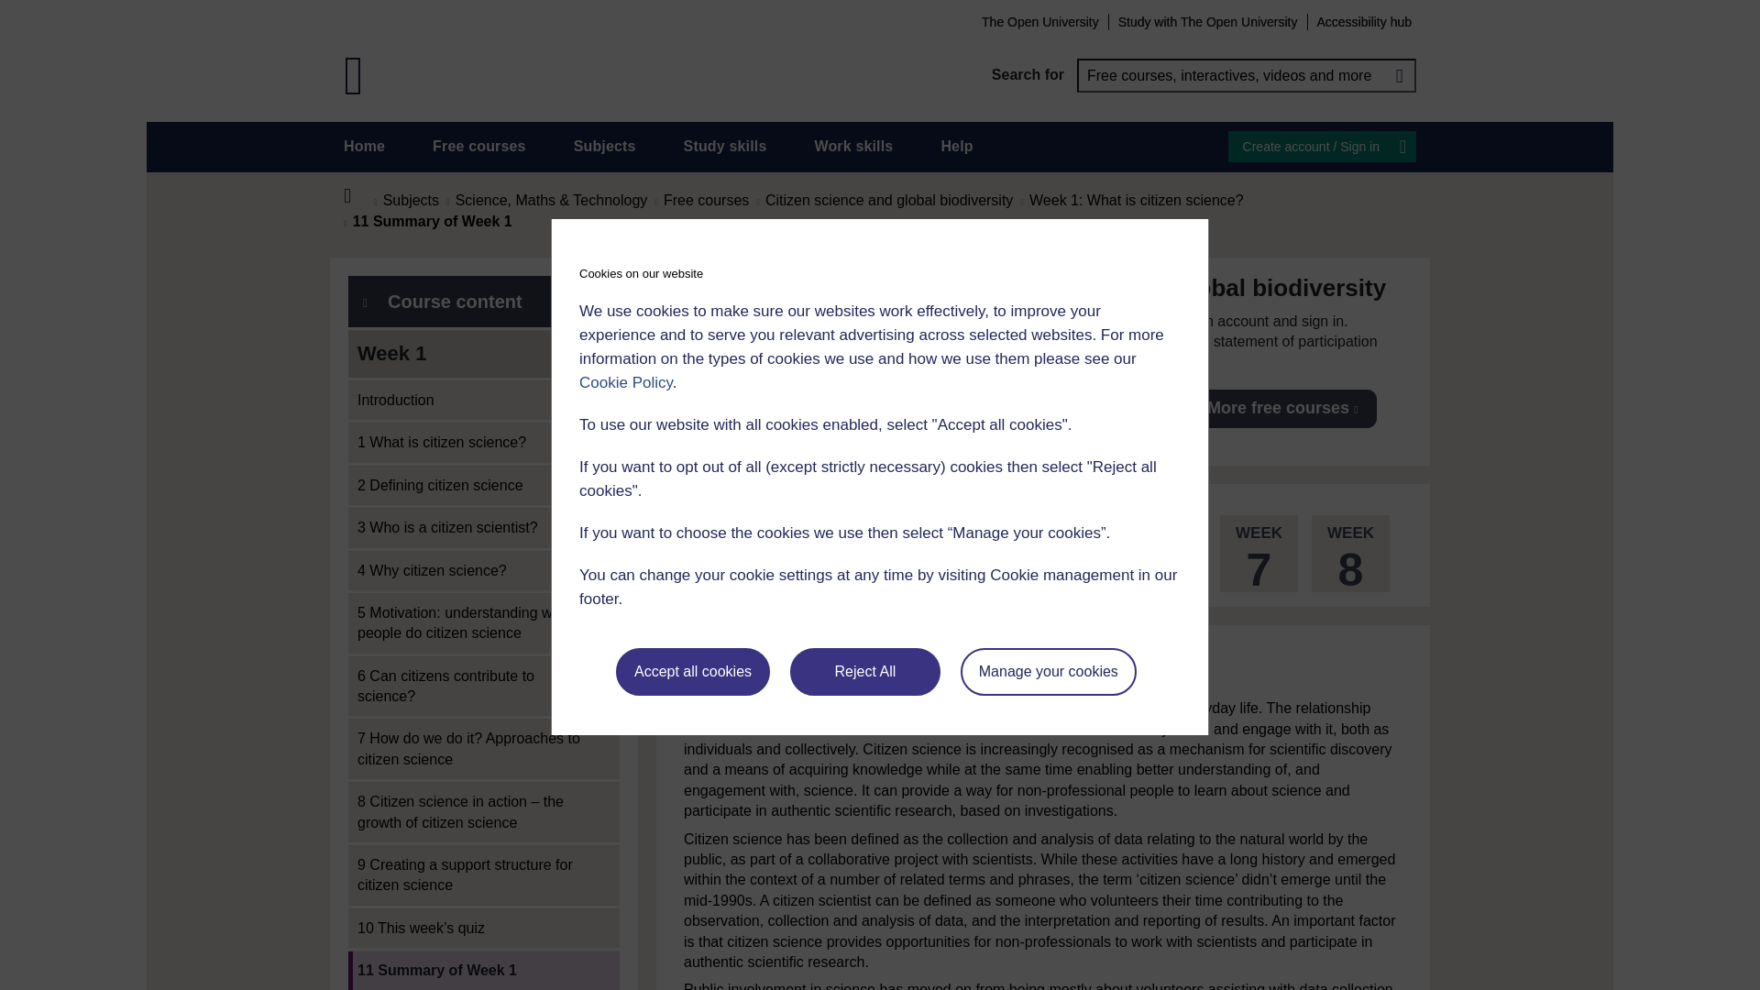 This screenshot has height=990, width=1760. What do you see at coordinates (1049, 672) in the screenshot?
I see `Manage your cookies` at bounding box center [1049, 672].